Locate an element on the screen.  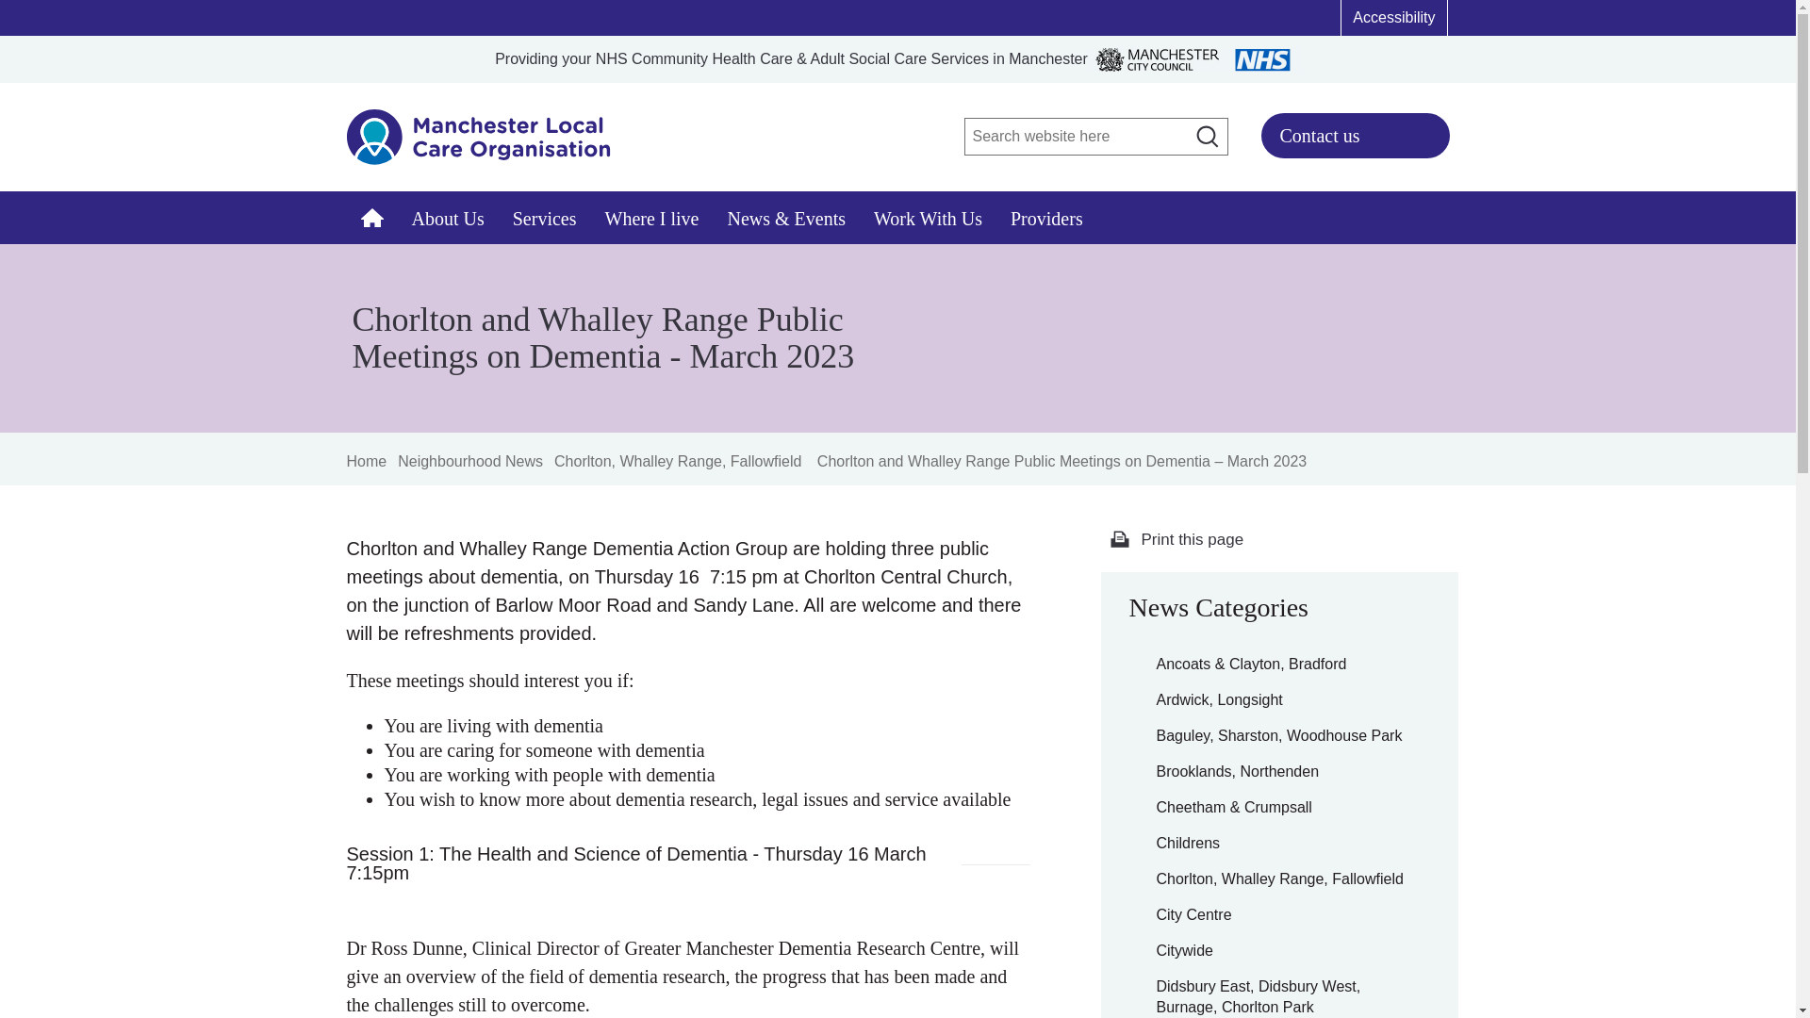
Go to home is located at coordinates (367, 462).